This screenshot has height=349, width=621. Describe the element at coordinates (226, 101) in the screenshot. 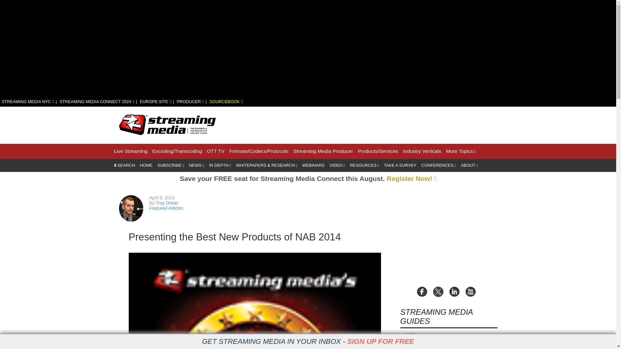

I see `SOURCEBOOK` at that location.